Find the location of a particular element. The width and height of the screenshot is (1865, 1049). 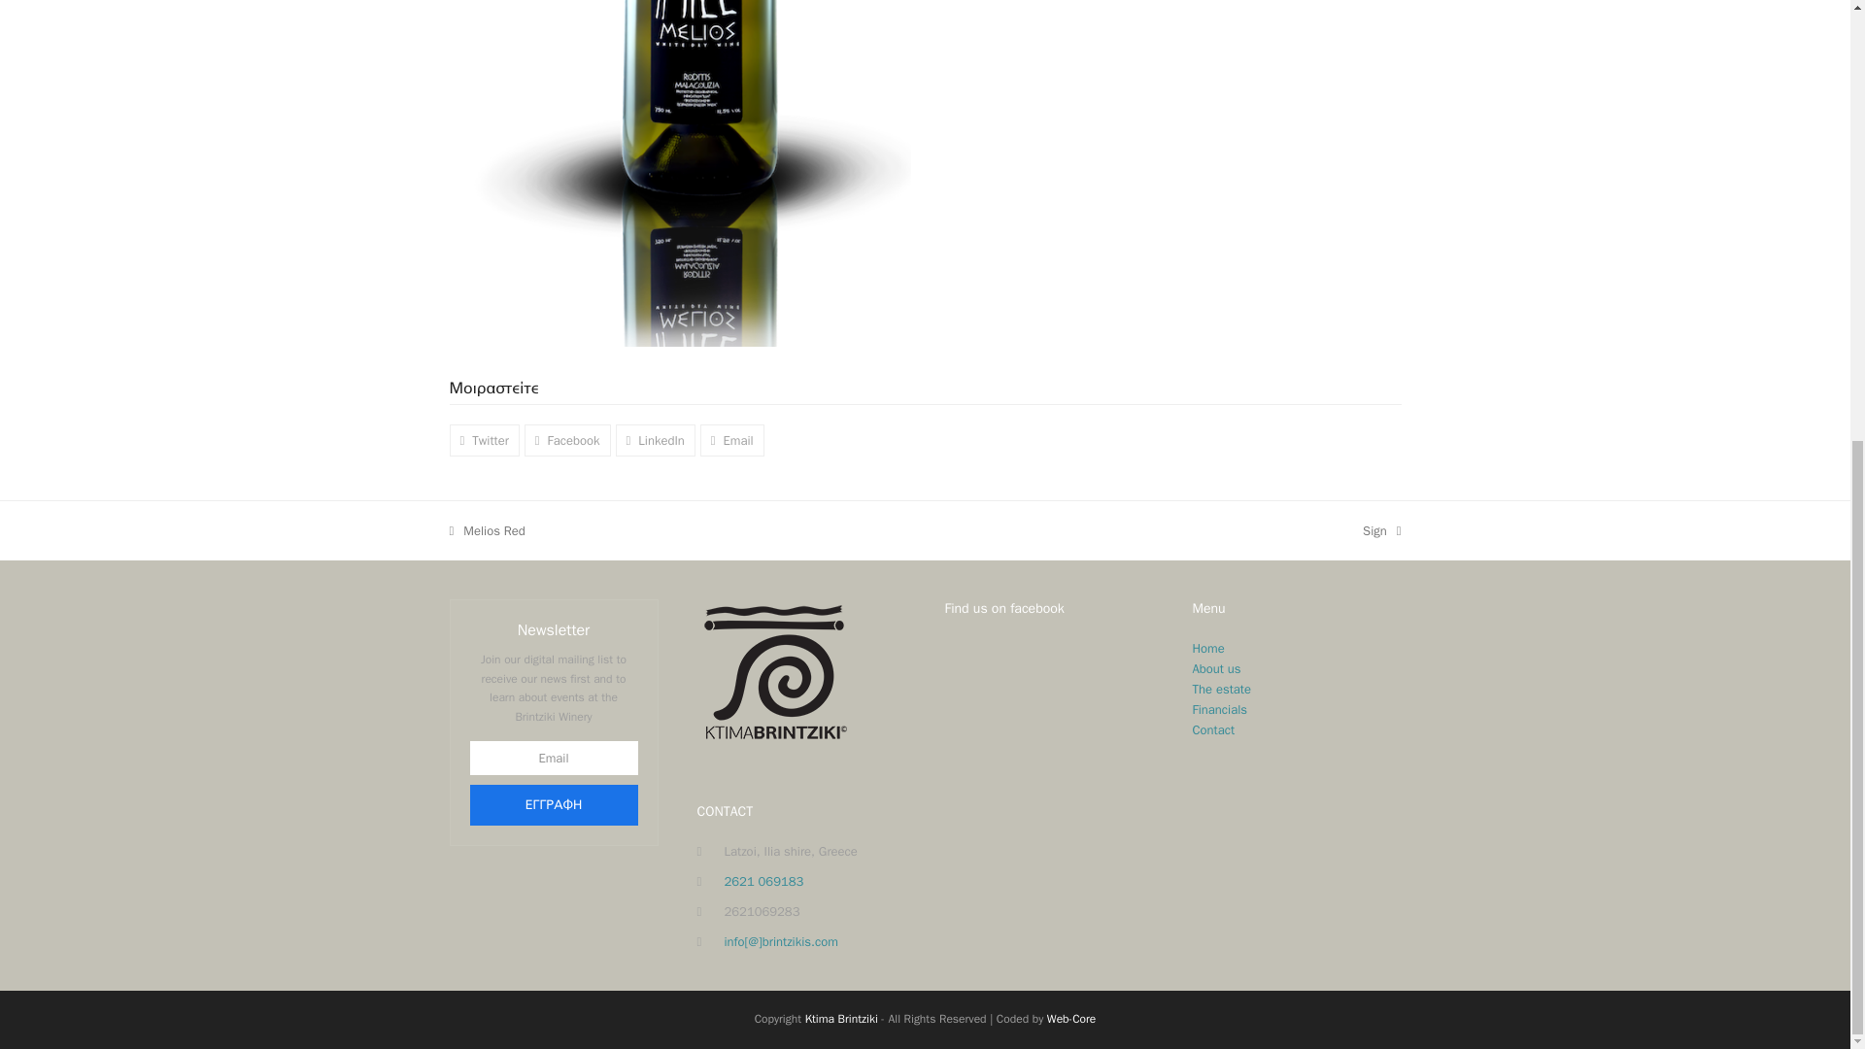

2621 069183 is located at coordinates (567, 440).